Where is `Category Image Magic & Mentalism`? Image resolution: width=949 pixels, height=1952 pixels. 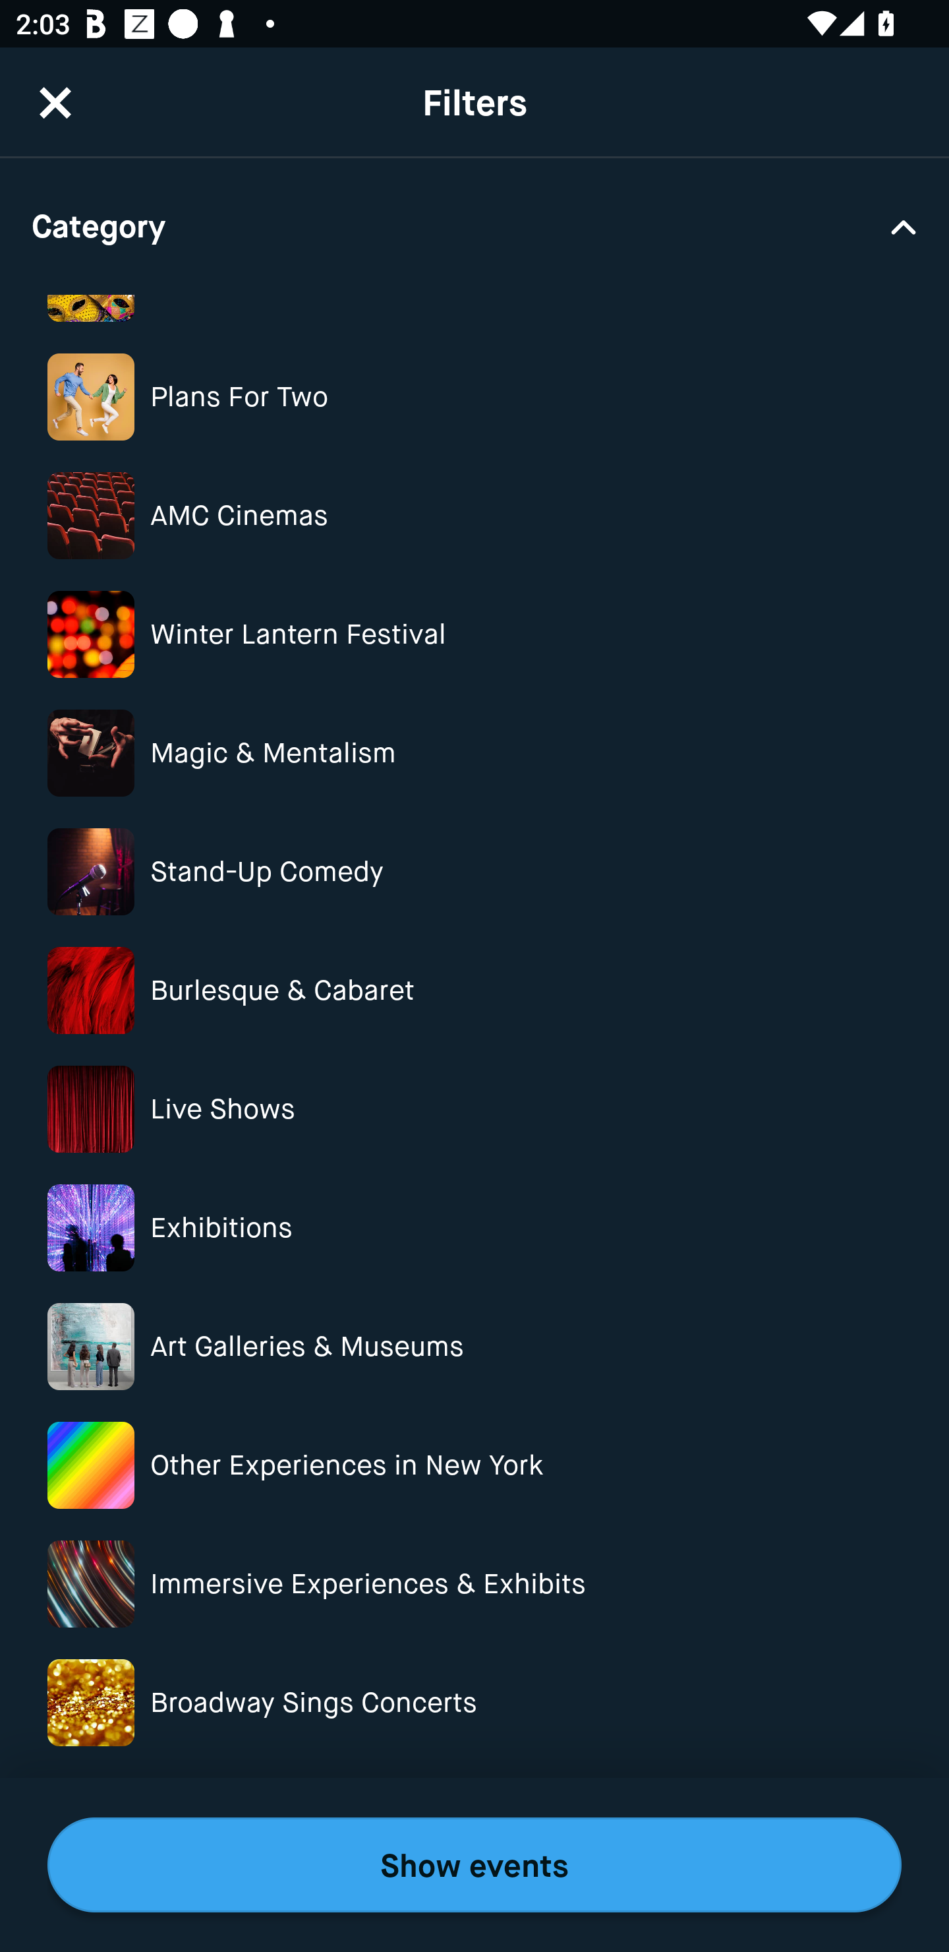
Category Image Magic & Mentalism is located at coordinates (474, 752).